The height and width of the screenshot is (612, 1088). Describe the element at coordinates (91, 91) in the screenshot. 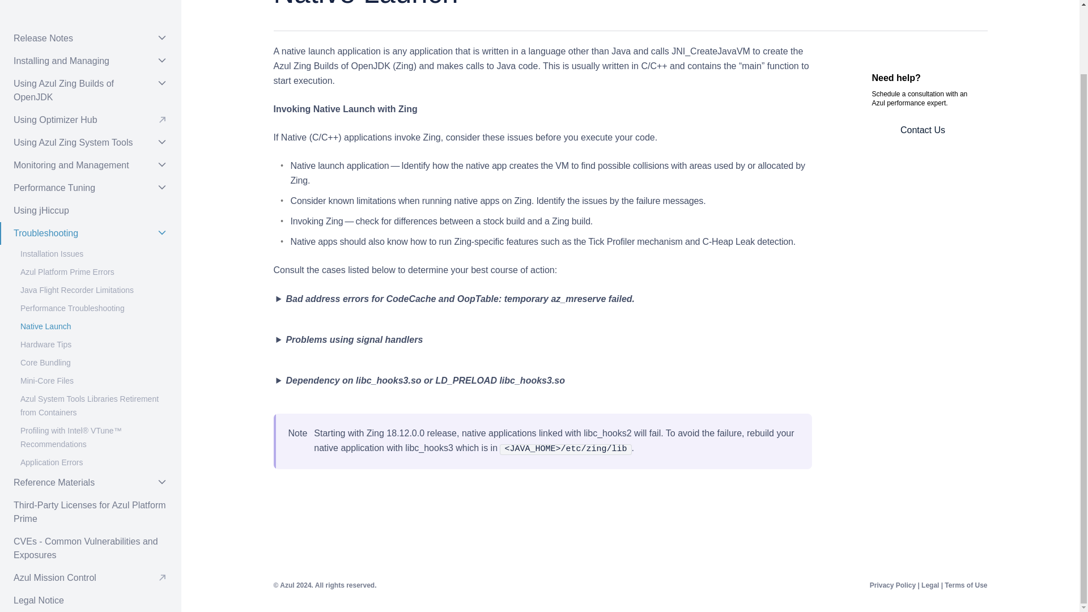

I see `Using Azul Zing Builds of OpenJDK` at that location.